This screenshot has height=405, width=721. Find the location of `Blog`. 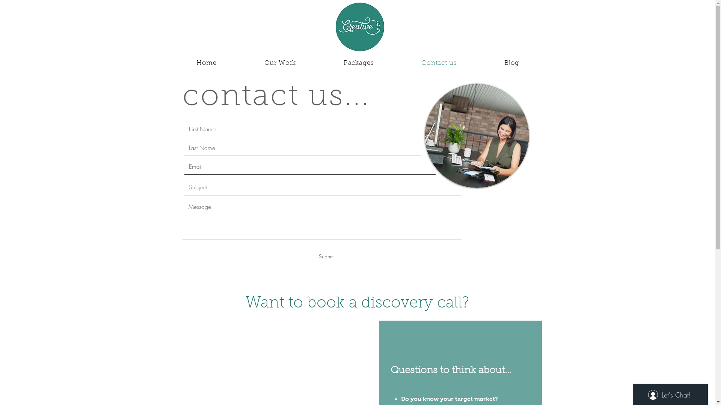

Blog is located at coordinates (512, 63).